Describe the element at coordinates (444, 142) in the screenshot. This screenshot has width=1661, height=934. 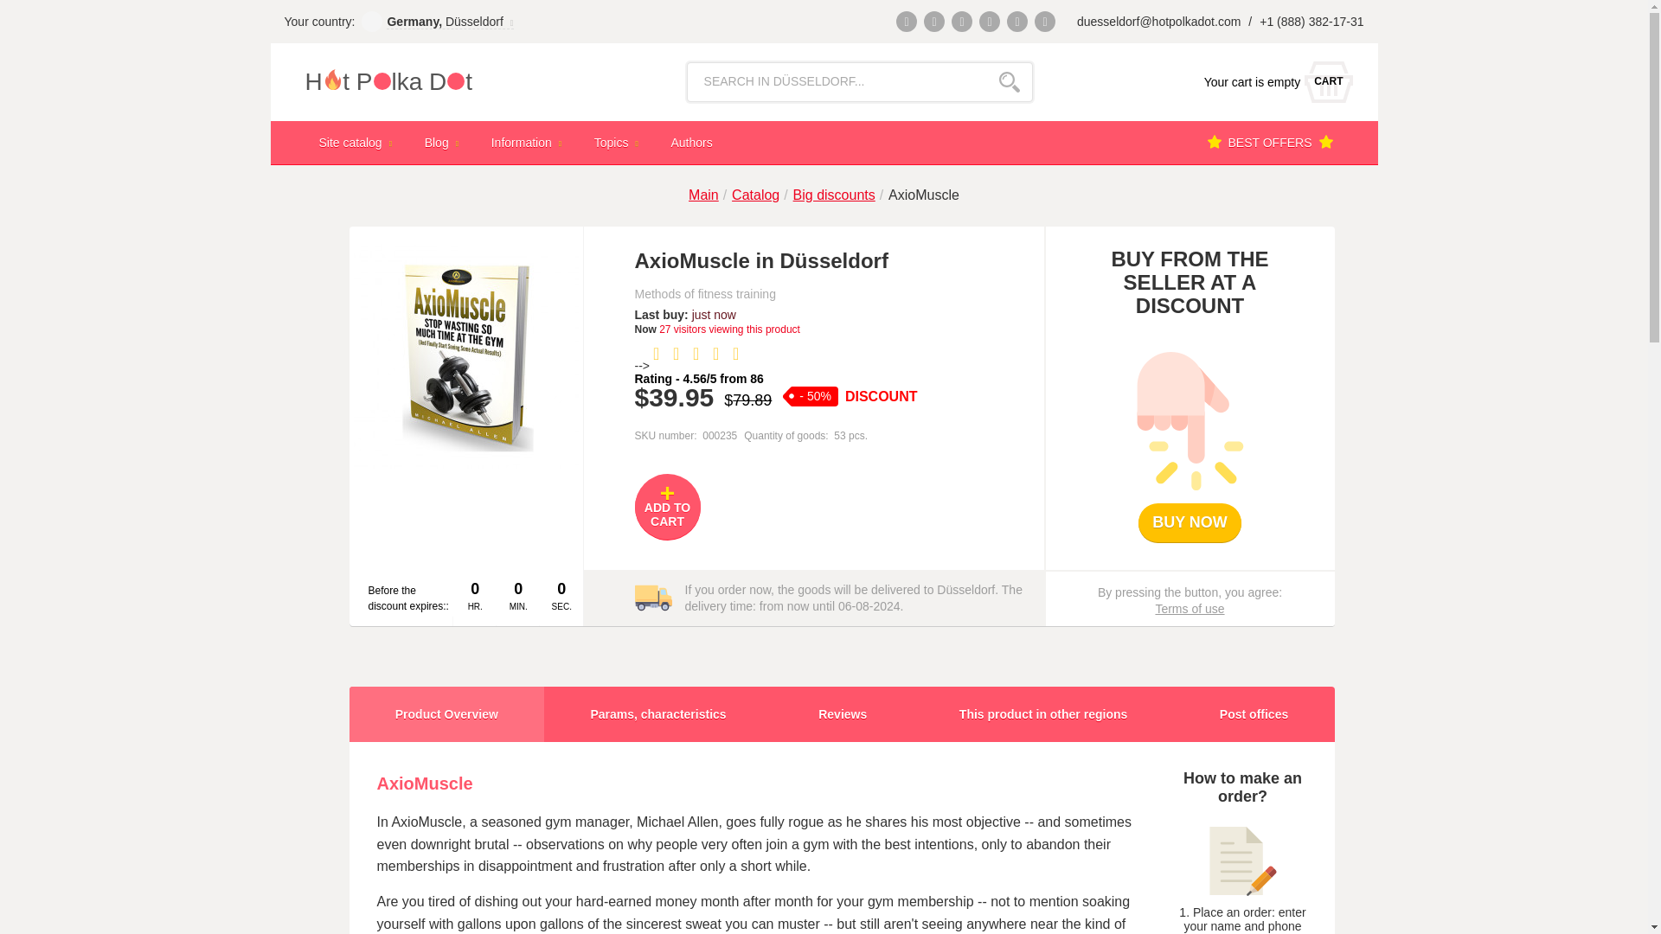
I see `Blog` at that location.